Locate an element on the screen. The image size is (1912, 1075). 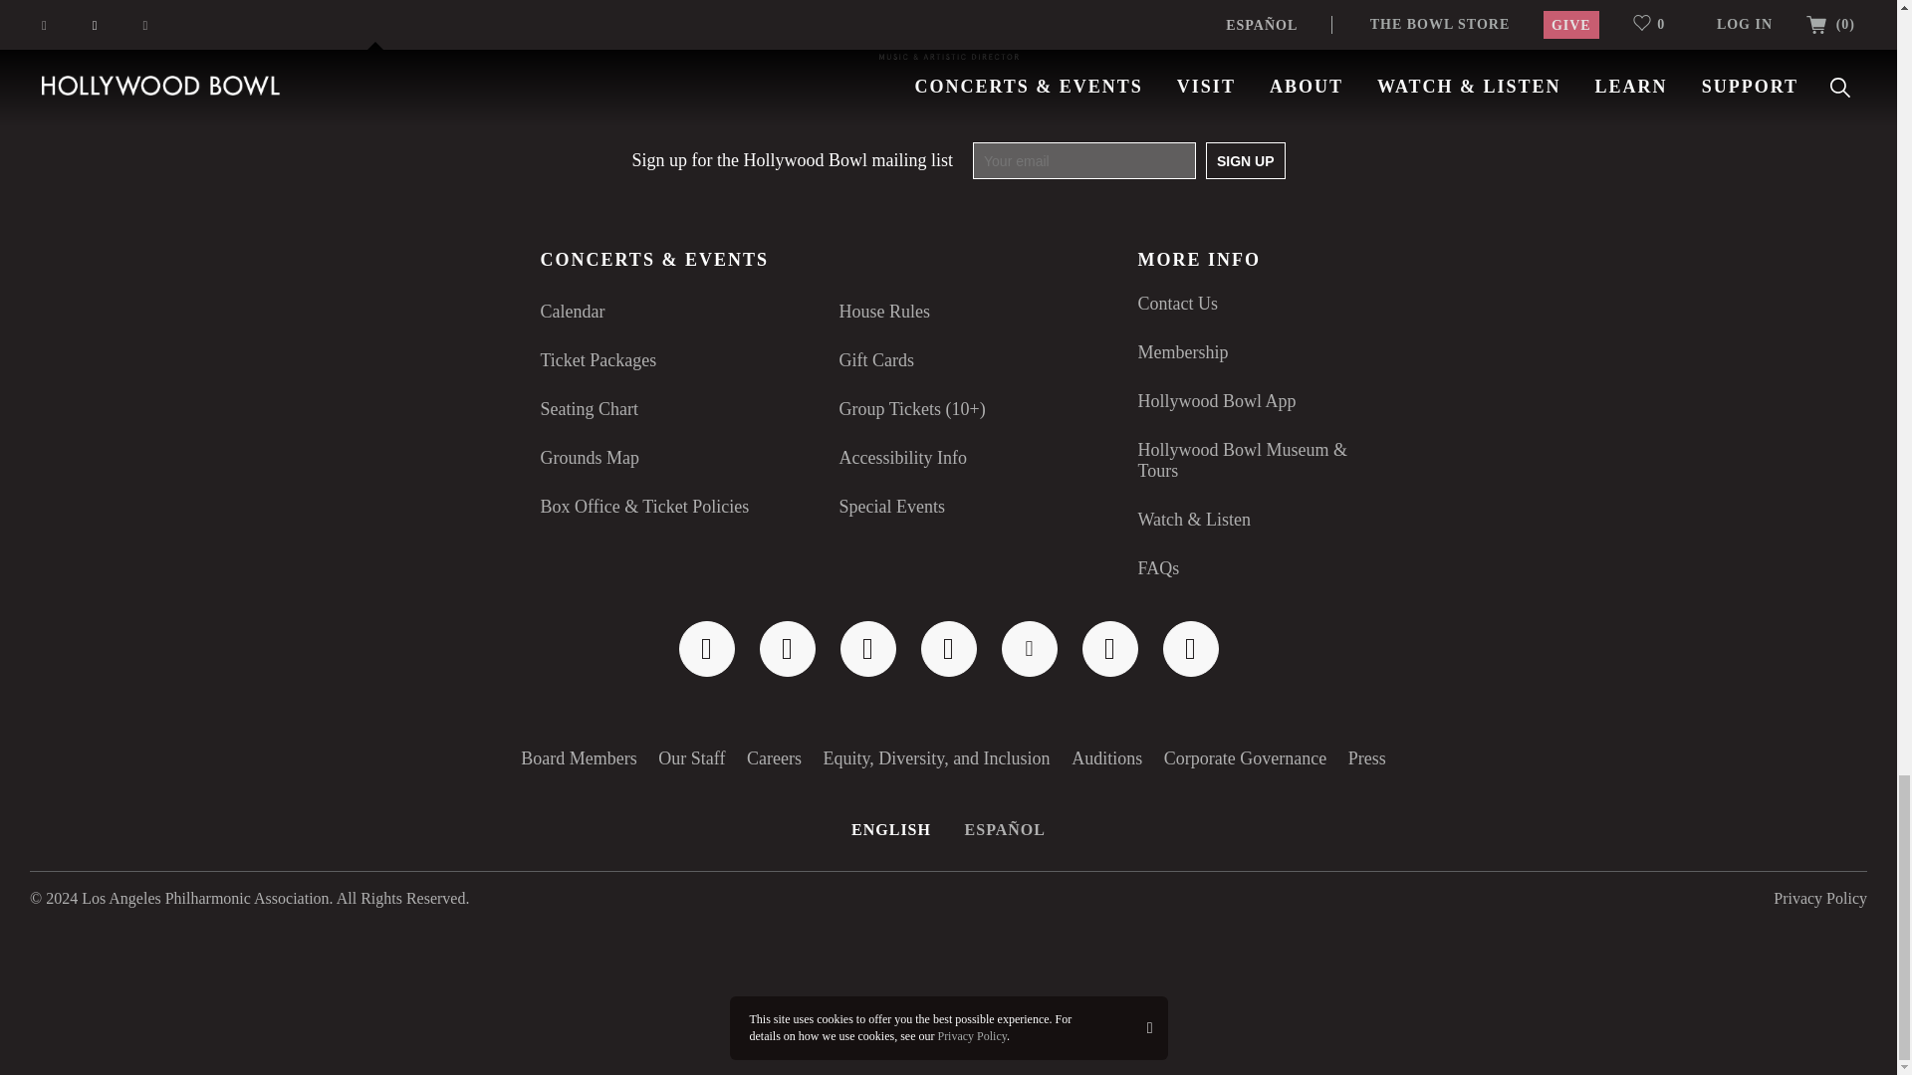
Sign Up is located at coordinates (1245, 160).